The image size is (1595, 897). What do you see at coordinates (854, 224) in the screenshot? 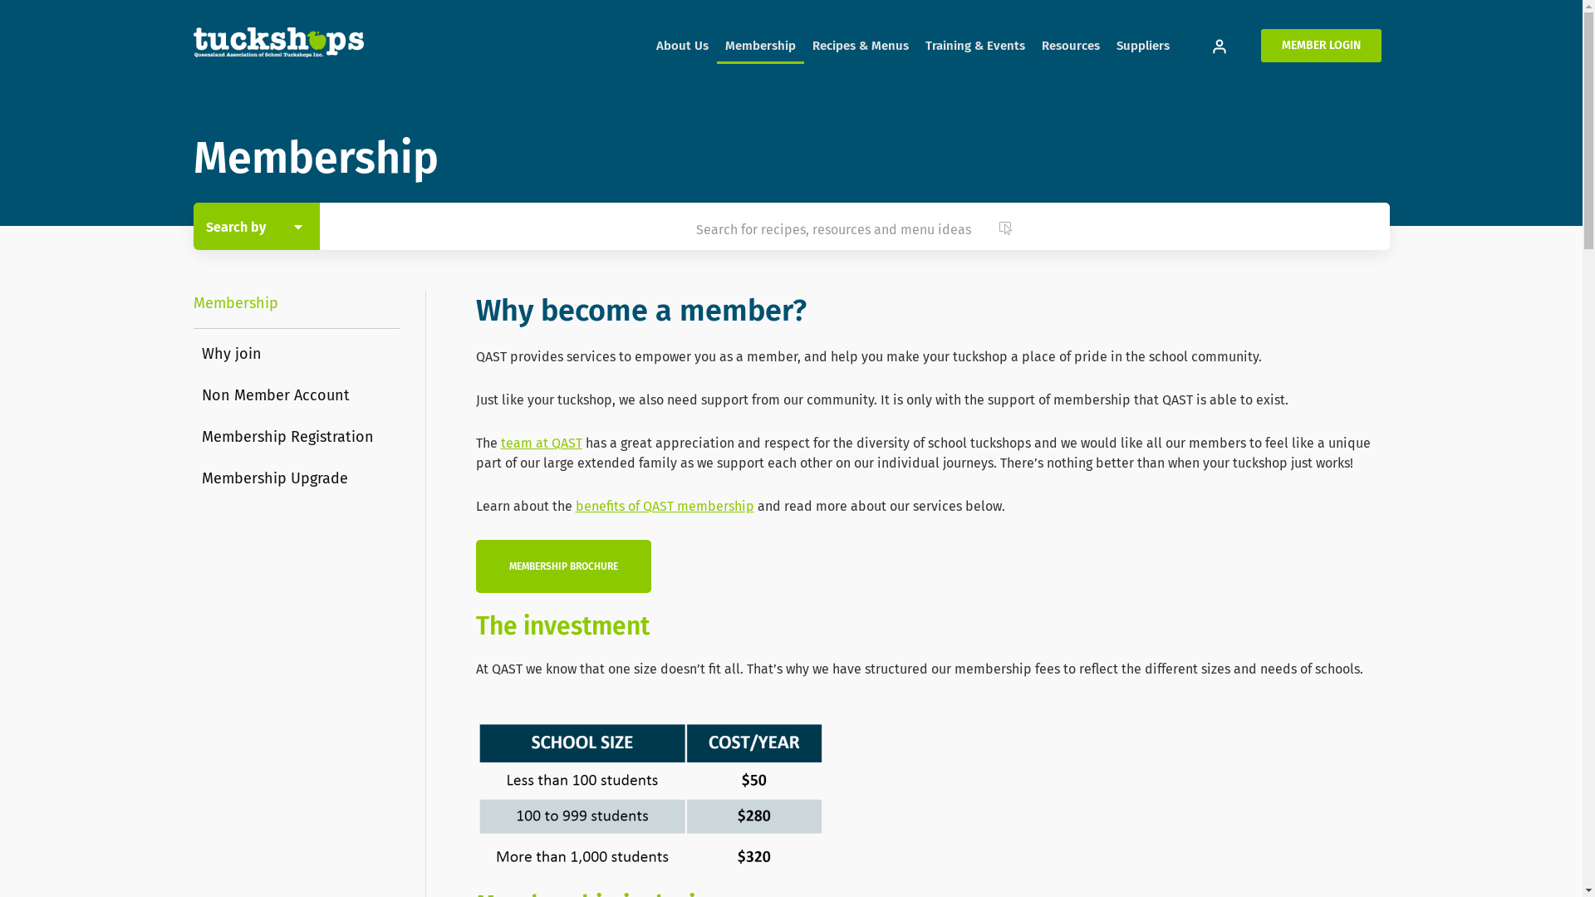
I see `Search for recipes, resources and menu ideas` at bounding box center [854, 224].